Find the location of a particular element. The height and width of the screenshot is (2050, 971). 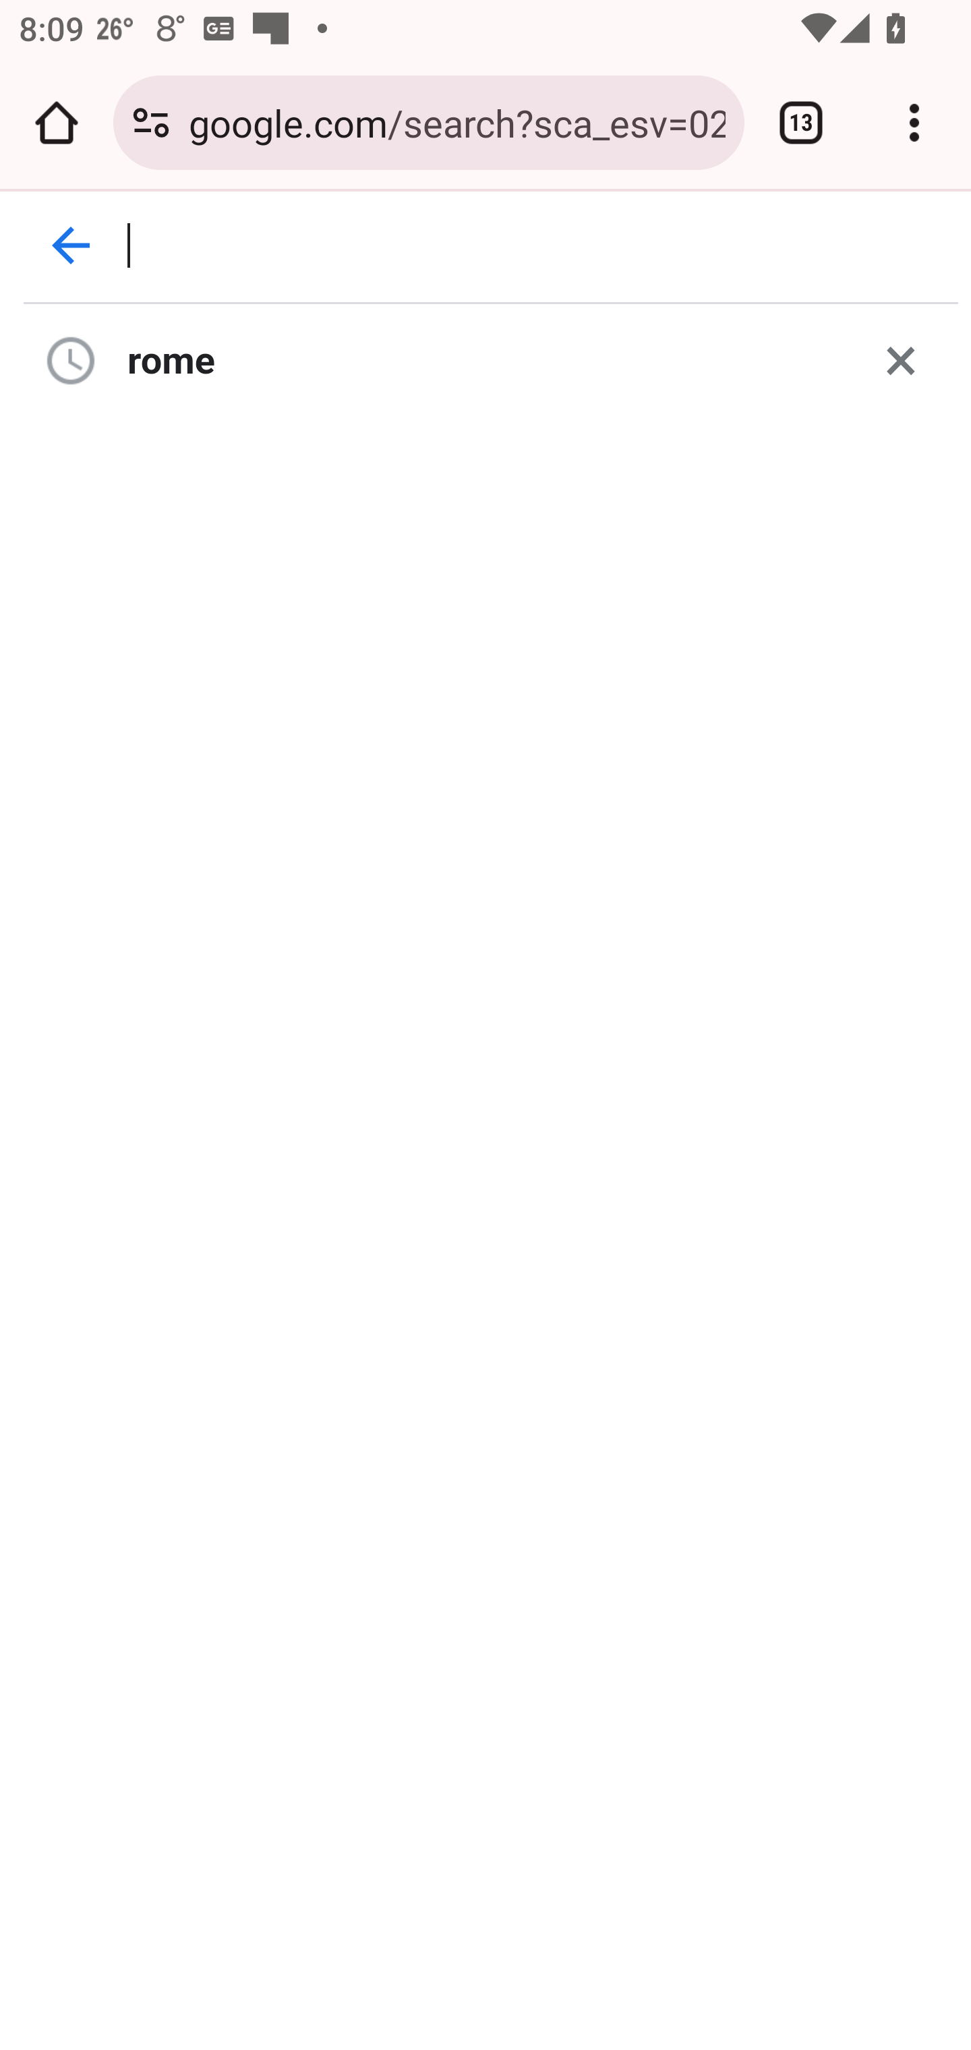

Switch or close tabs is located at coordinates (801, 123).